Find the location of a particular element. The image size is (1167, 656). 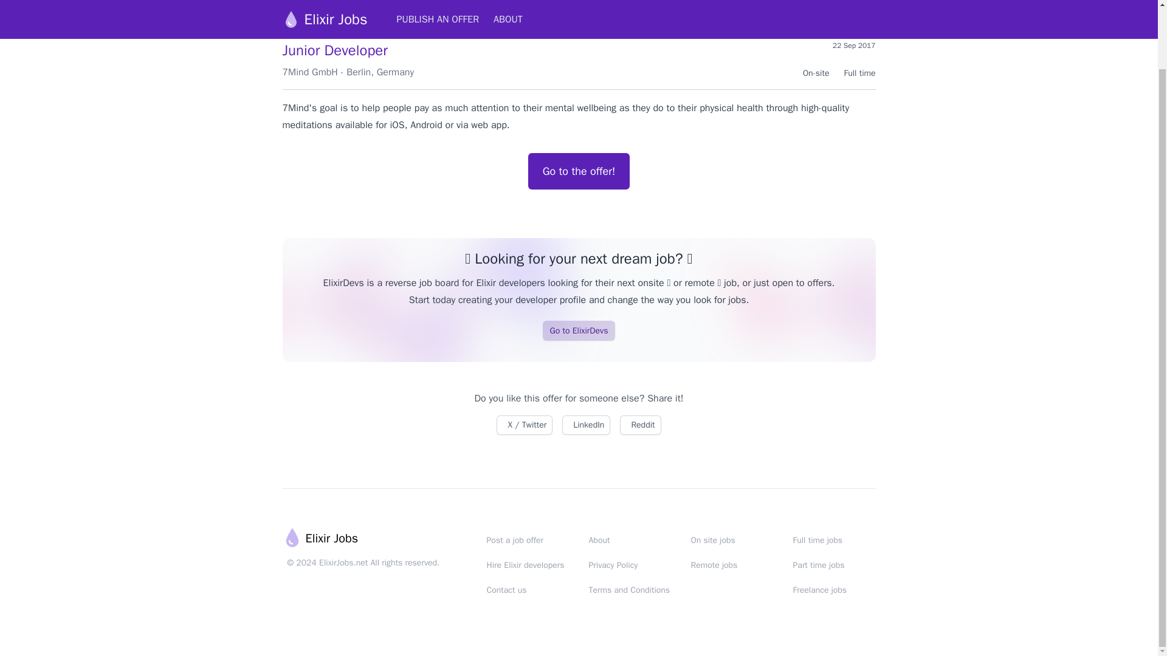

LinkedIn is located at coordinates (586, 425).